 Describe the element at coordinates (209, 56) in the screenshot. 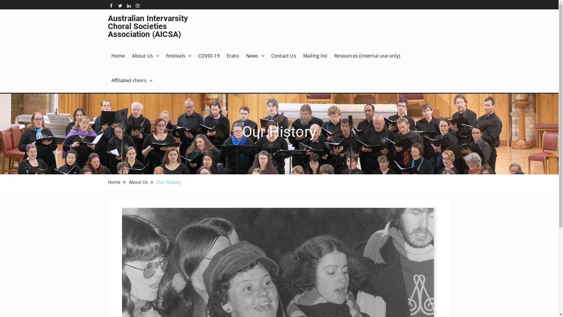

I see `COVID-19` at that location.